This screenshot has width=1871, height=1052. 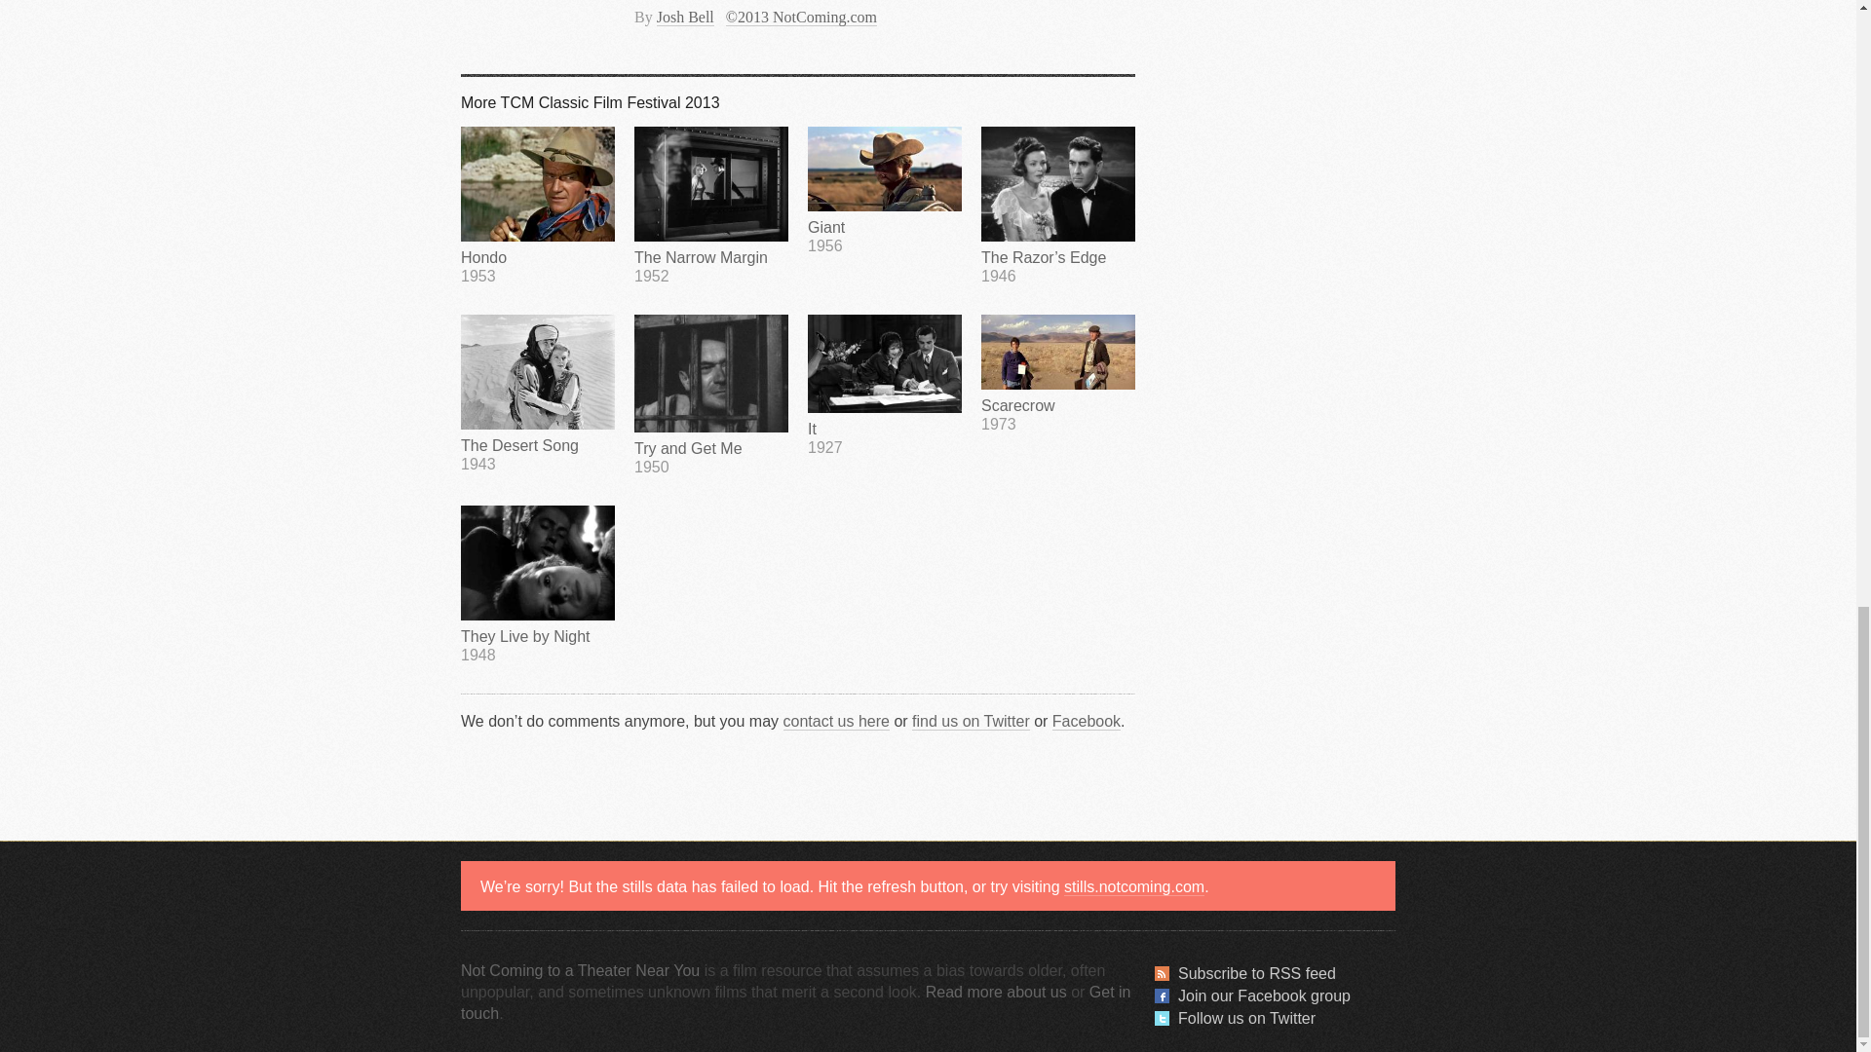 What do you see at coordinates (538, 584) in the screenshot?
I see `Follow us on Twitter` at bounding box center [538, 584].